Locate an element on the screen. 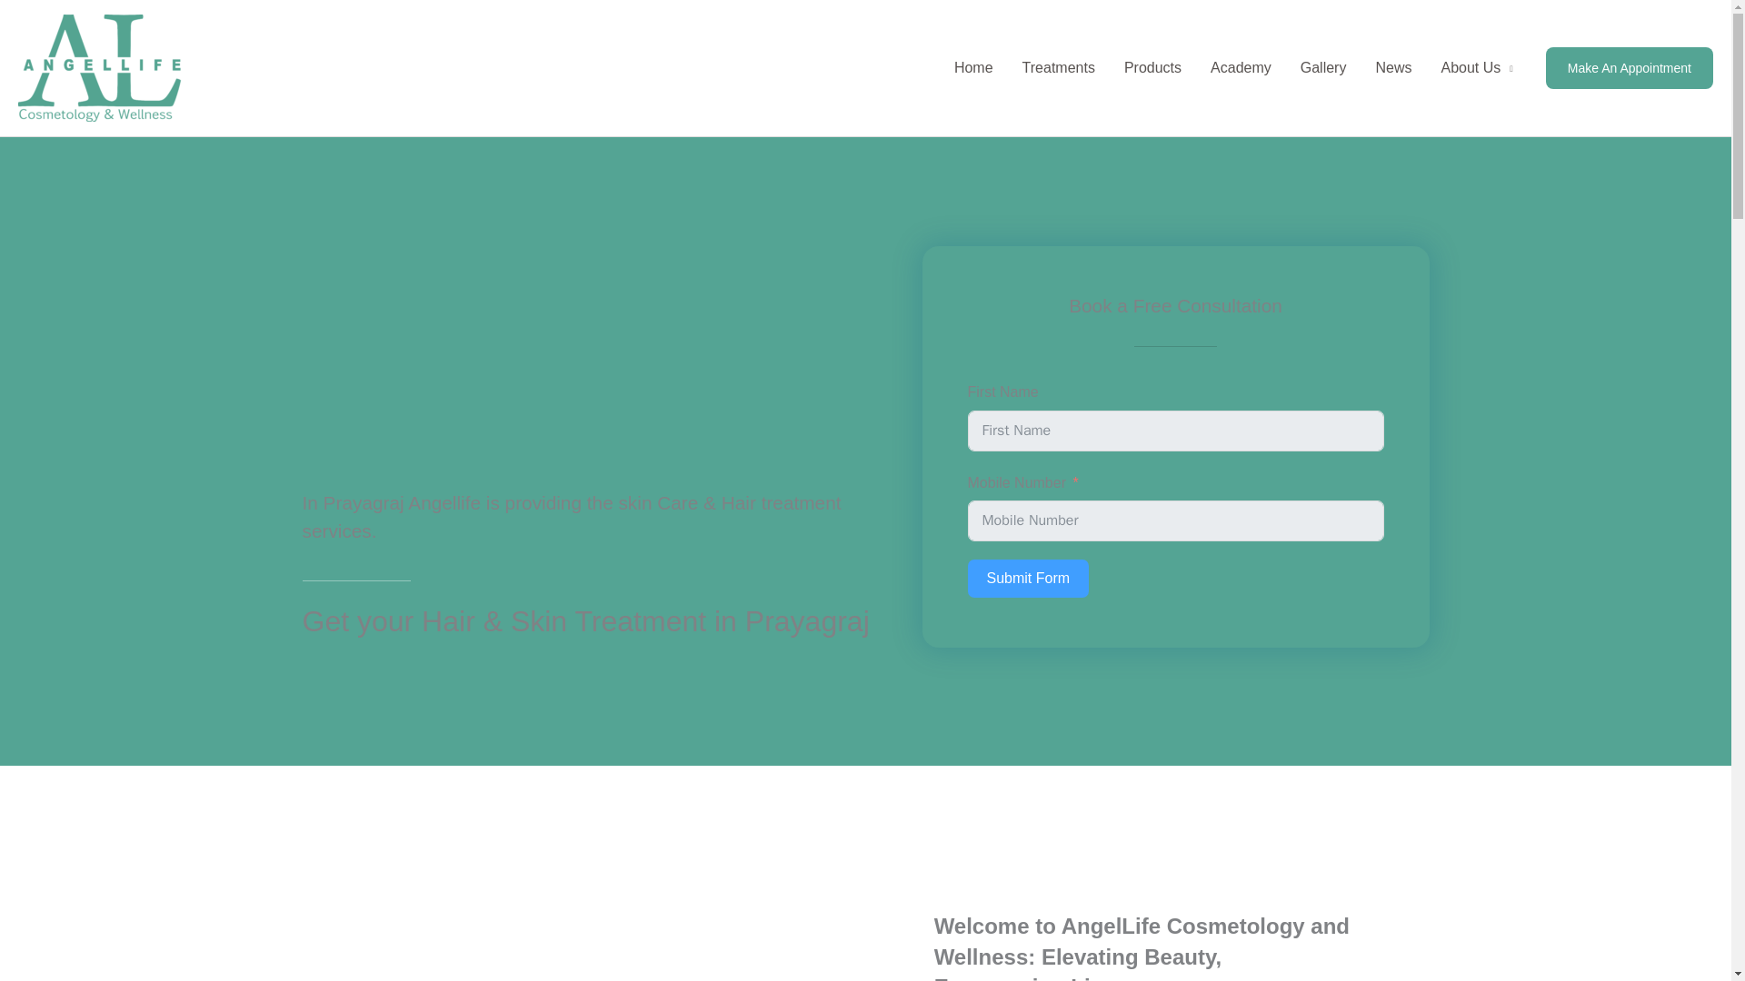 This screenshot has height=981, width=1745. Products is located at coordinates (1152, 67).